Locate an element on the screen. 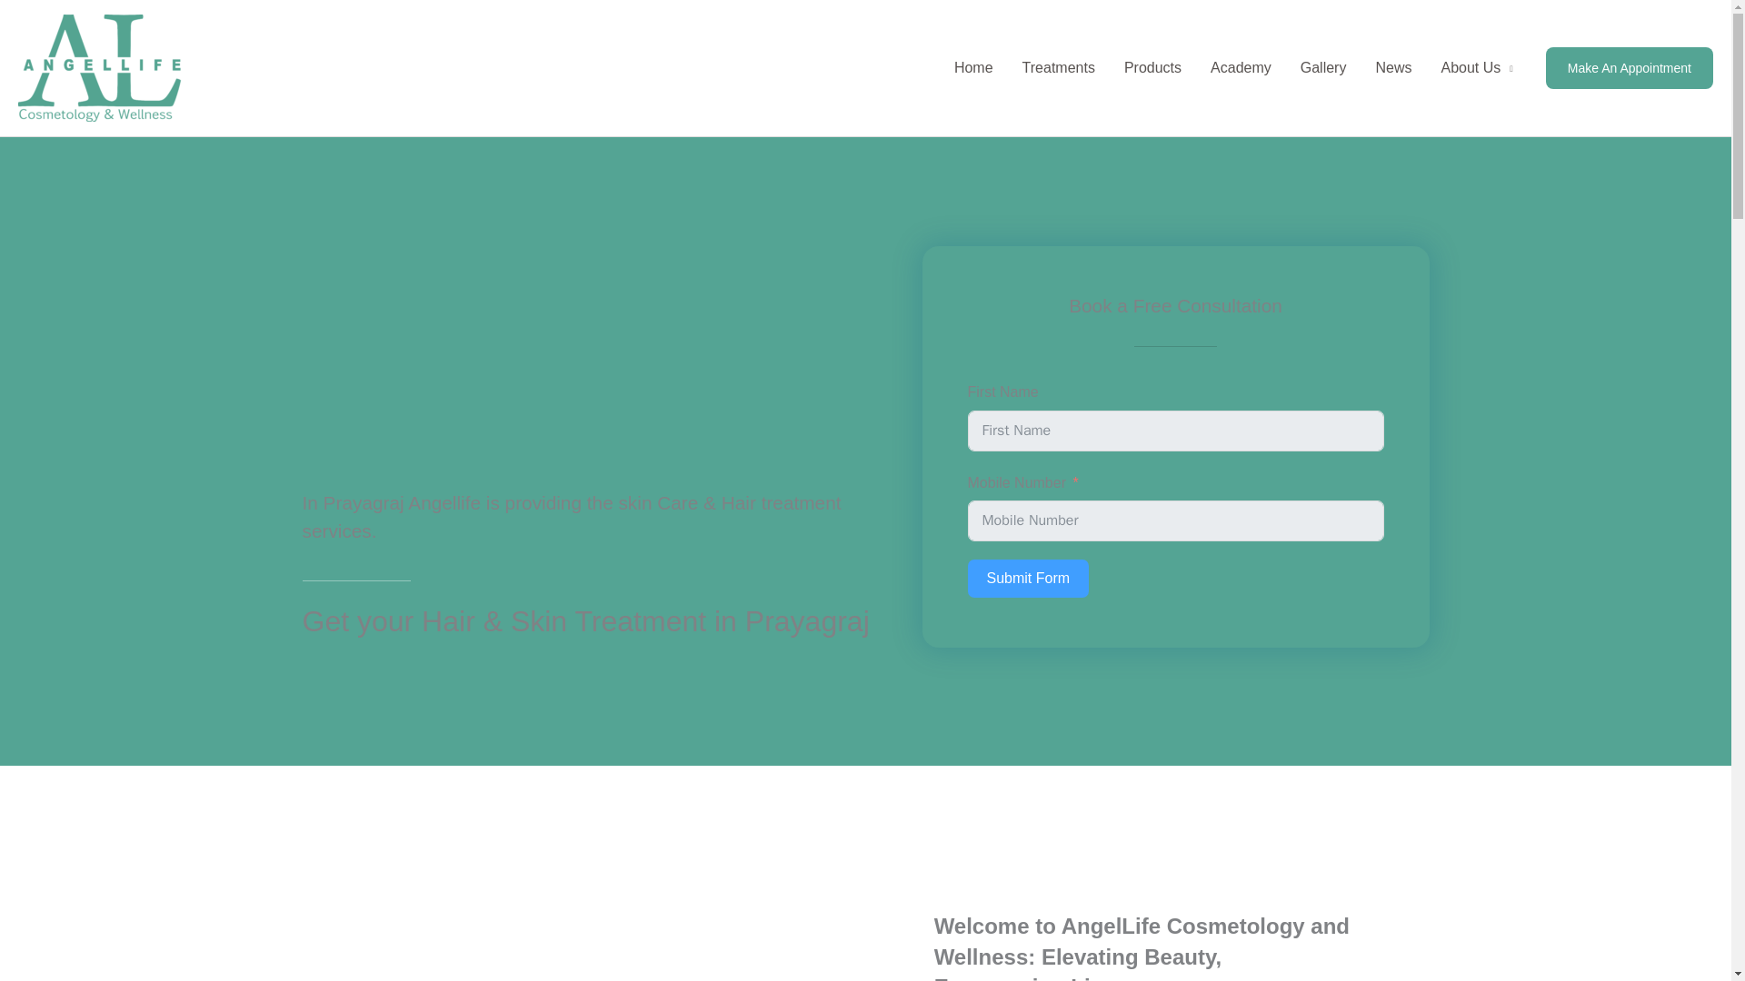 This screenshot has height=981, width=1745. Products is located at coordinates (1152, 67).